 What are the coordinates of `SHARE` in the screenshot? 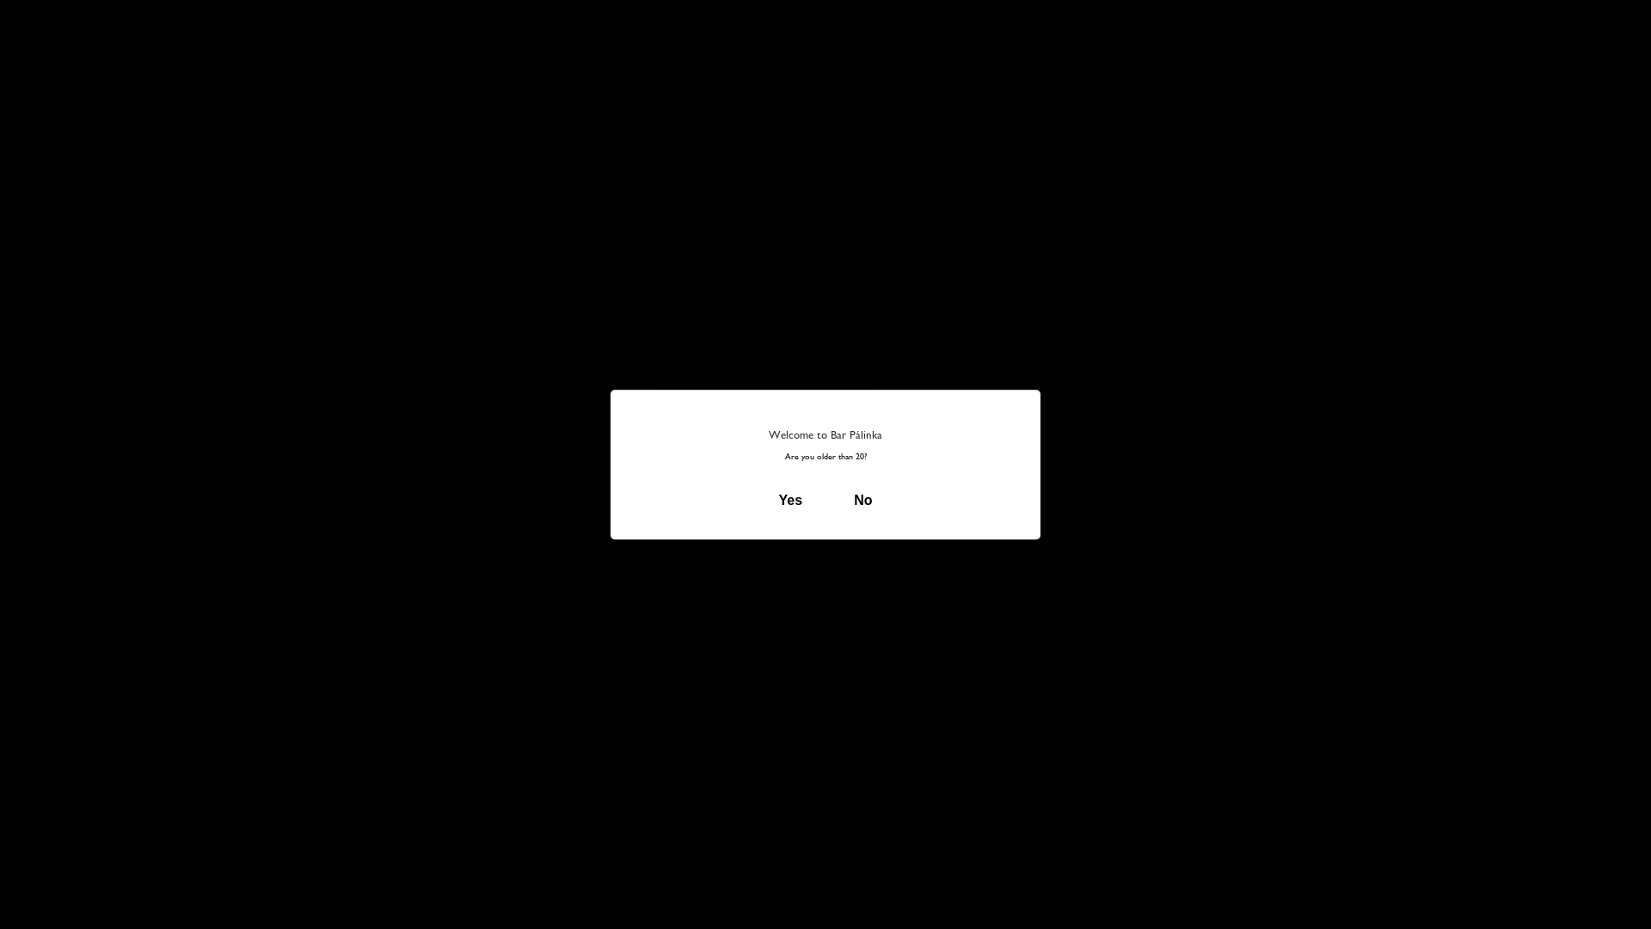 It's located at (1122, 683).